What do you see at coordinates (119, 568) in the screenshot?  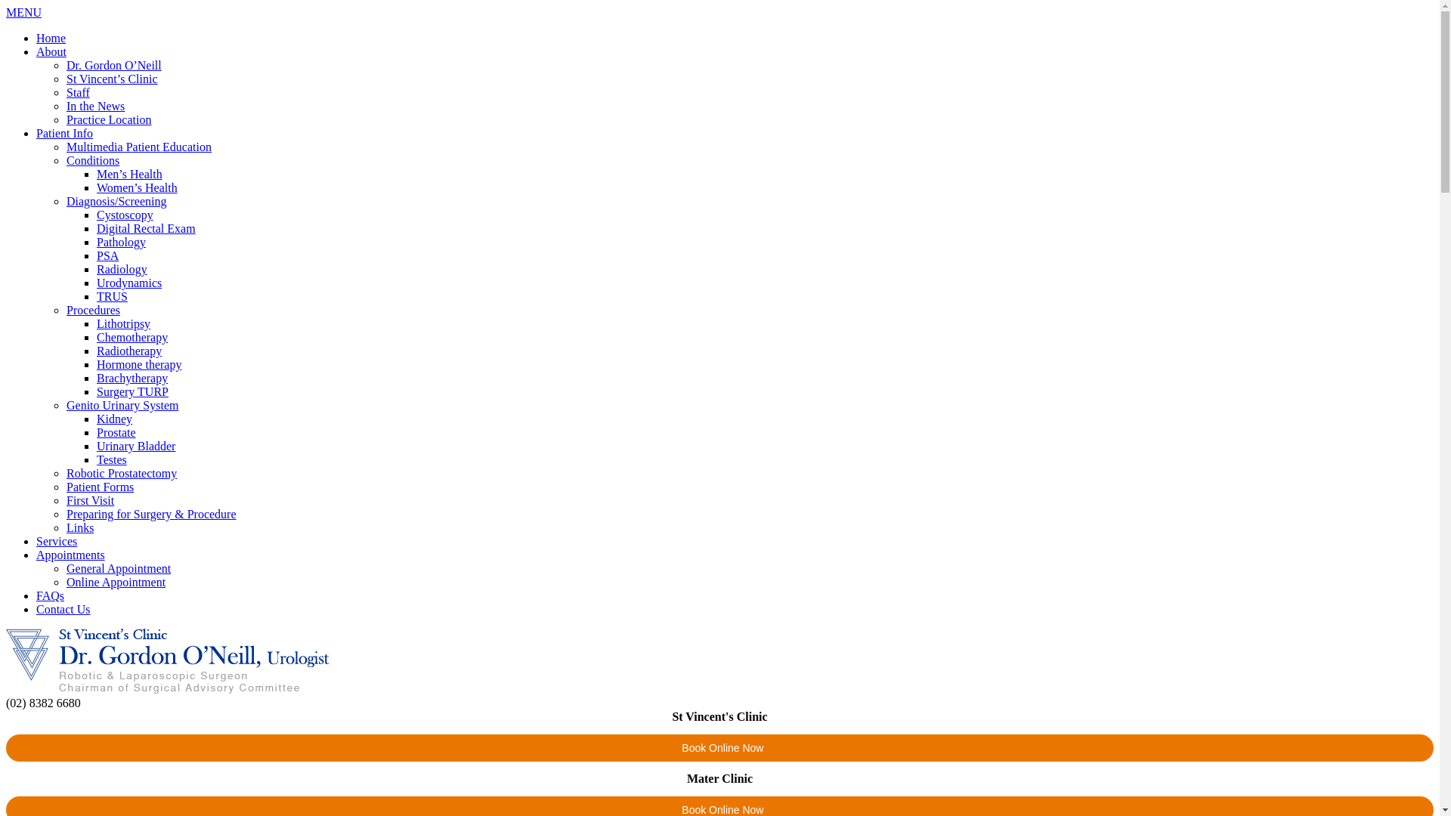 I see `General Appointment` at bounding box center [119, 568].